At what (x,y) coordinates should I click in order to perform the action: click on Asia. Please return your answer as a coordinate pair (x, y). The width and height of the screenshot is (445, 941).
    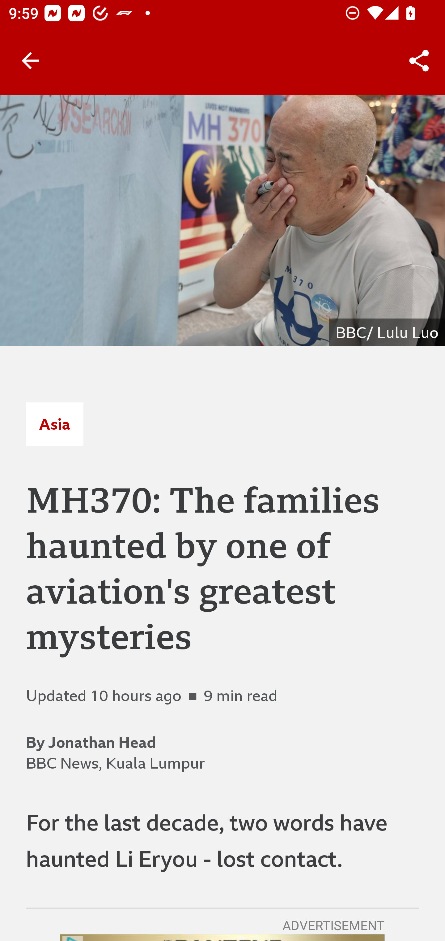
    Looking at the image, I should click on (54, 424).